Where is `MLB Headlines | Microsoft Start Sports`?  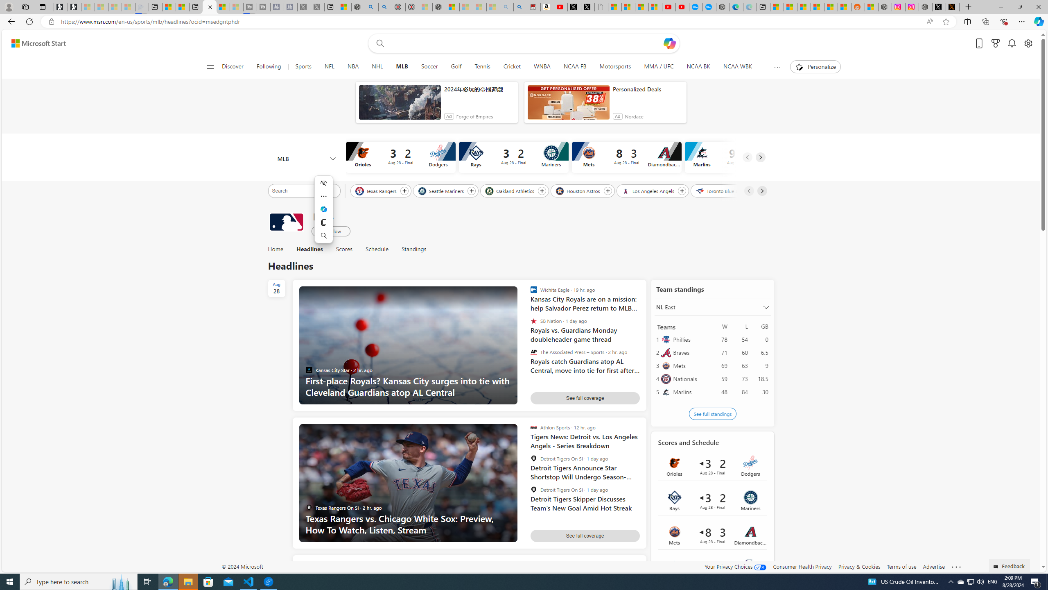 MLB Headlines | Microsoft Start Sports is located at coordinates (210, 7).